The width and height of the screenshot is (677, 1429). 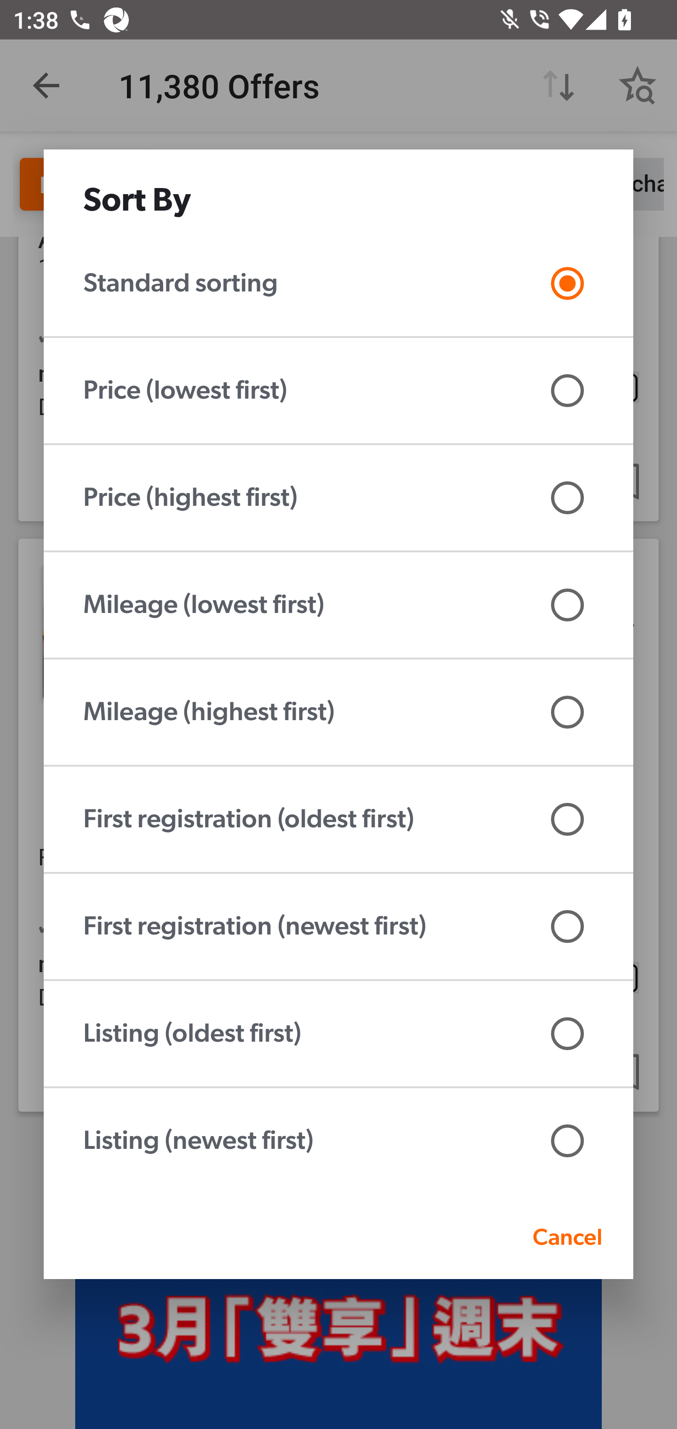 What do you see at coordinates (338, 712) in the screenshot?
I see `Mileage (highest first)` at bounding box center [338, 712].